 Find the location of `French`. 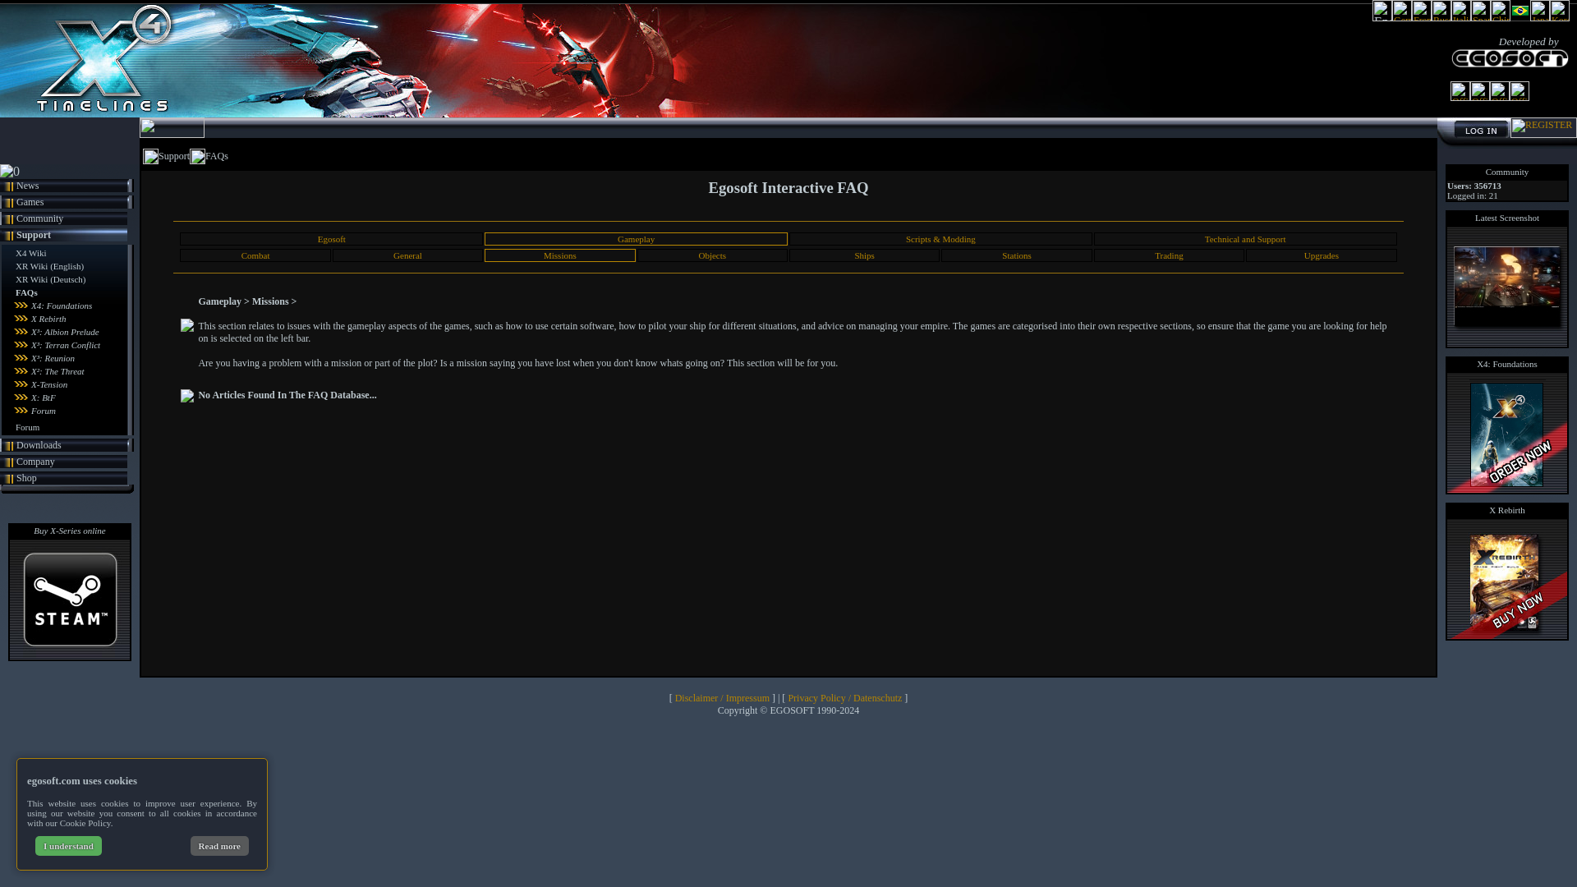

French is located at coordinates (1421, 18).